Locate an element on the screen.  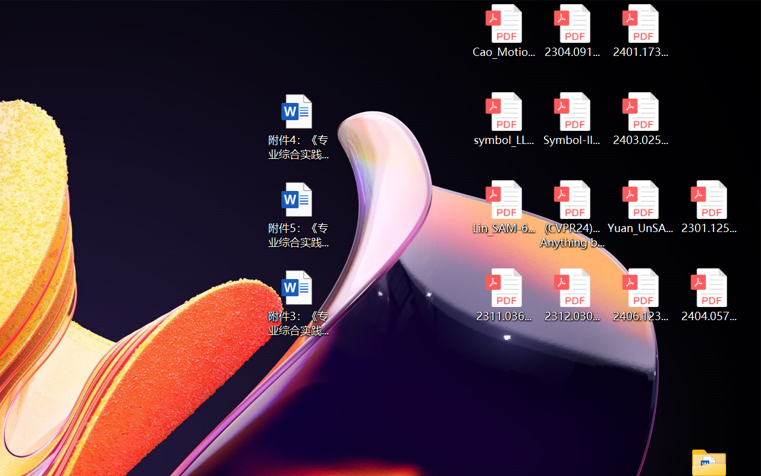
2301.12597v3.pdf is located at coordinates (709, 207).